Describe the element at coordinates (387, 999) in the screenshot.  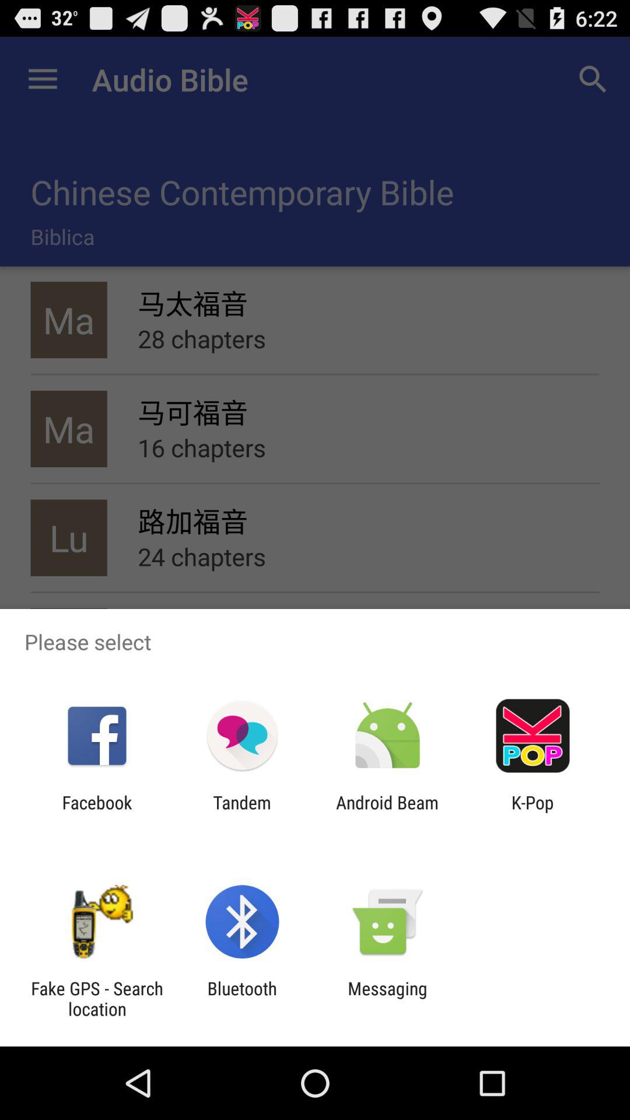
I see `jump to messaging icon` at that location.